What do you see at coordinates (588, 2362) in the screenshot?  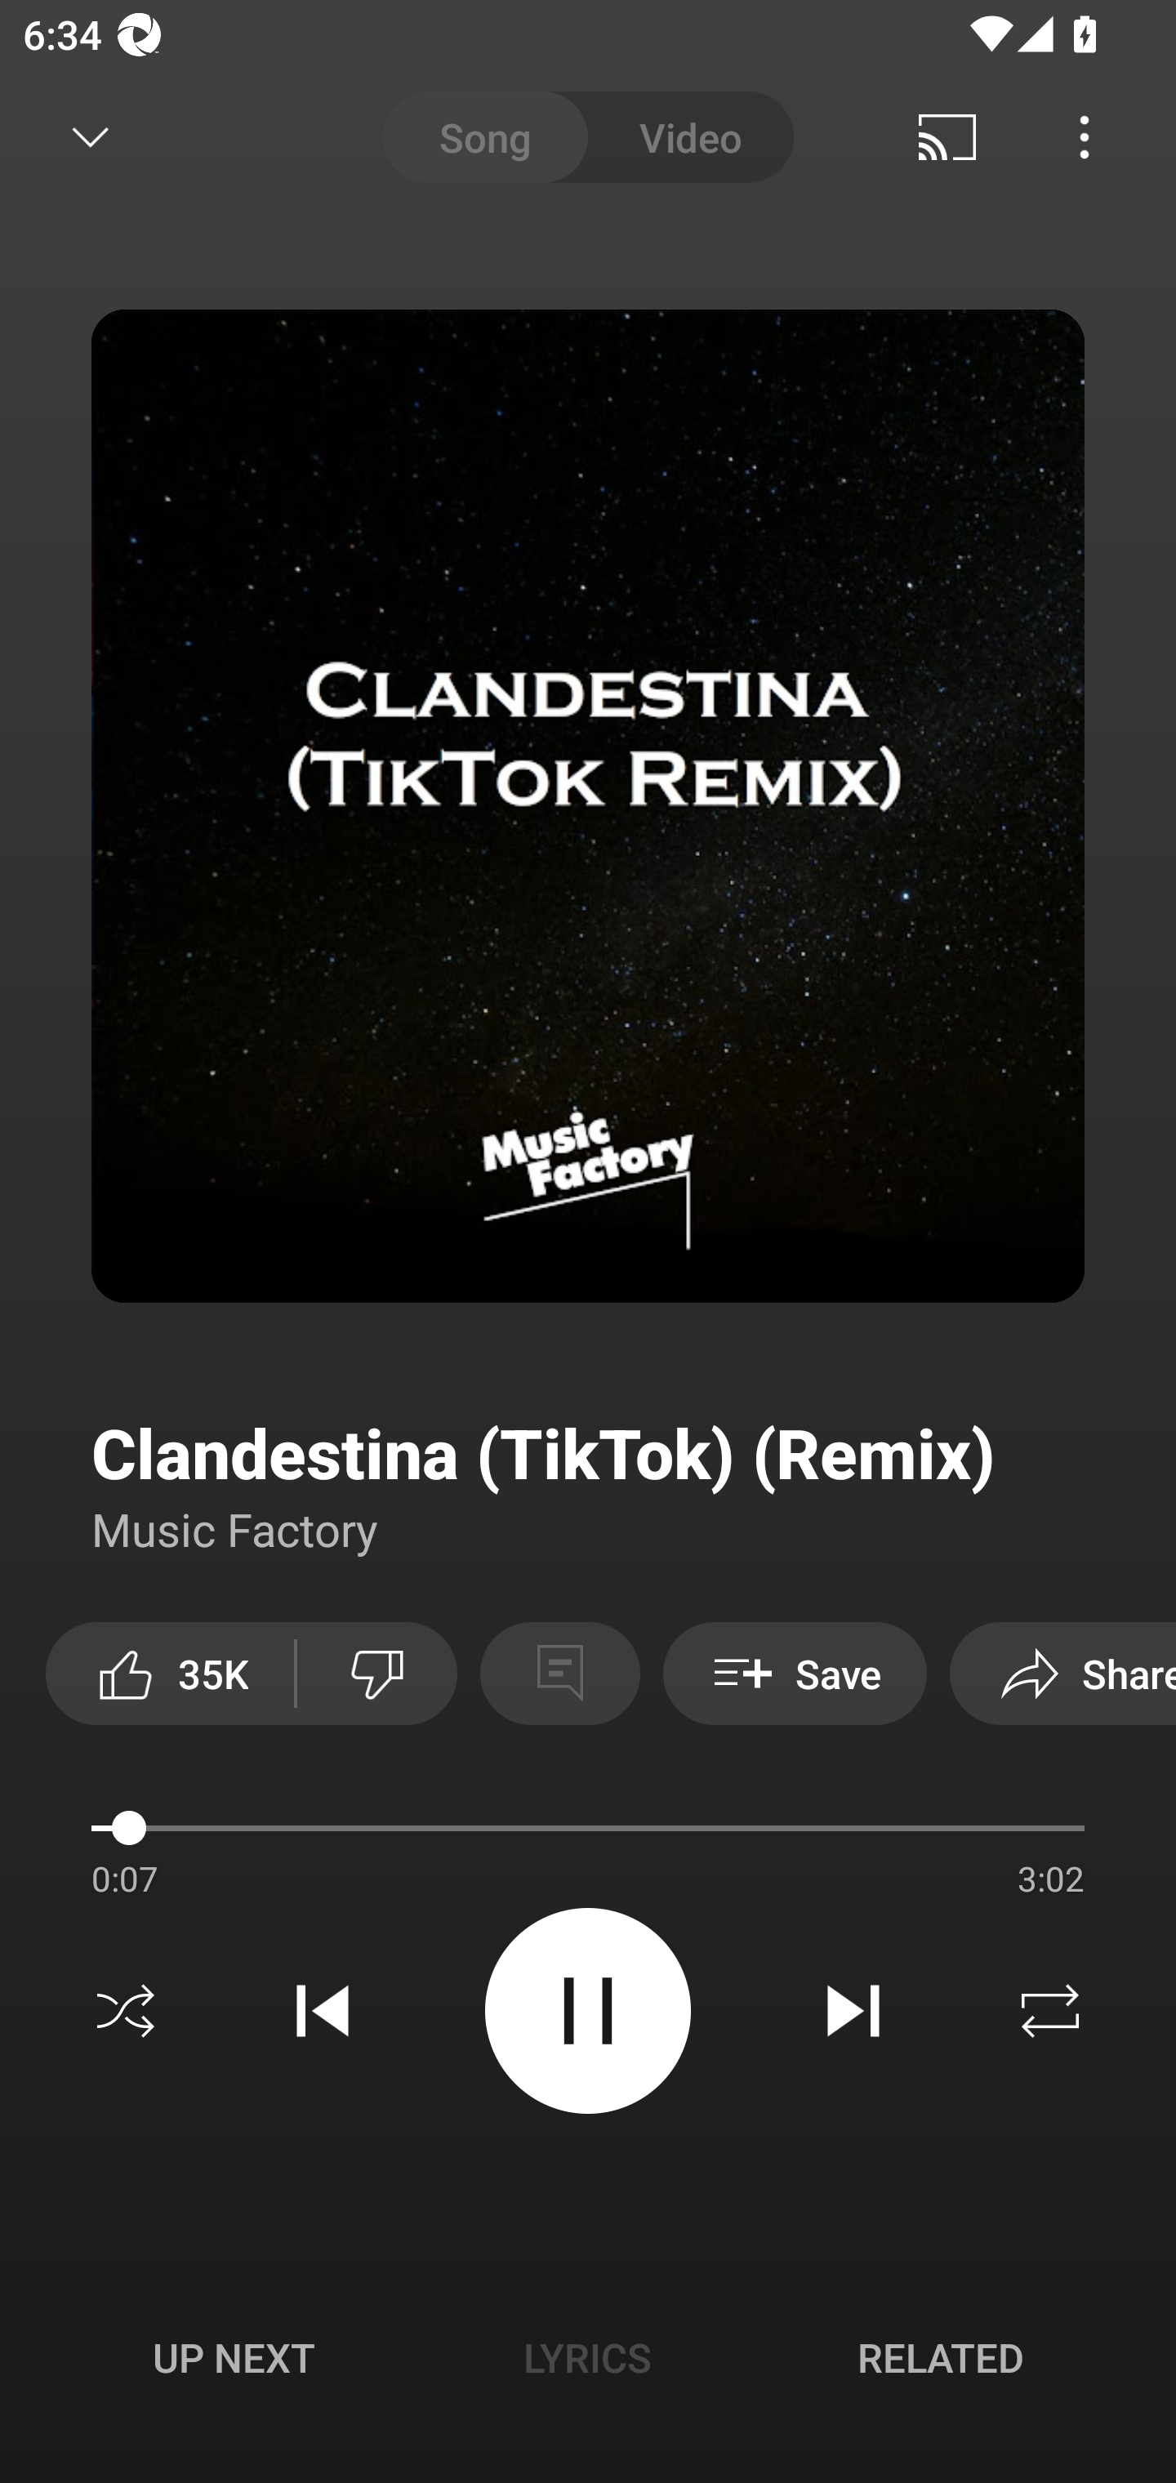 I see `Up next UP NEXT Lyrics LYRICS Related RELATED` at bounding box center [588, 2362].